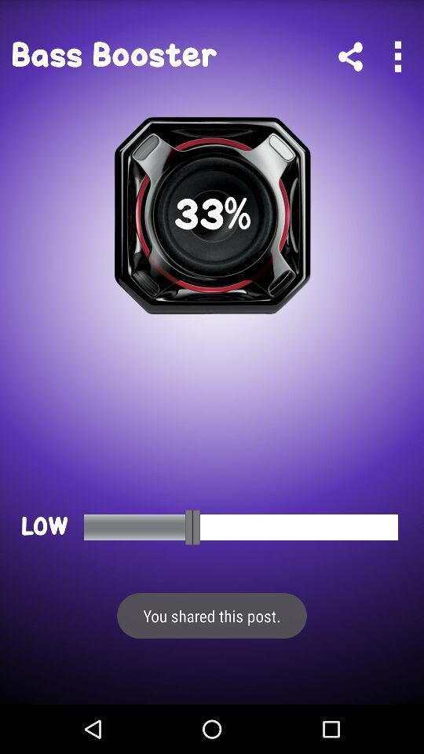 The image size is (424, 754). What do you see at coordinates (350, 57) in the screenshot?
I see `link/share app` at bounding box center [350, 57].